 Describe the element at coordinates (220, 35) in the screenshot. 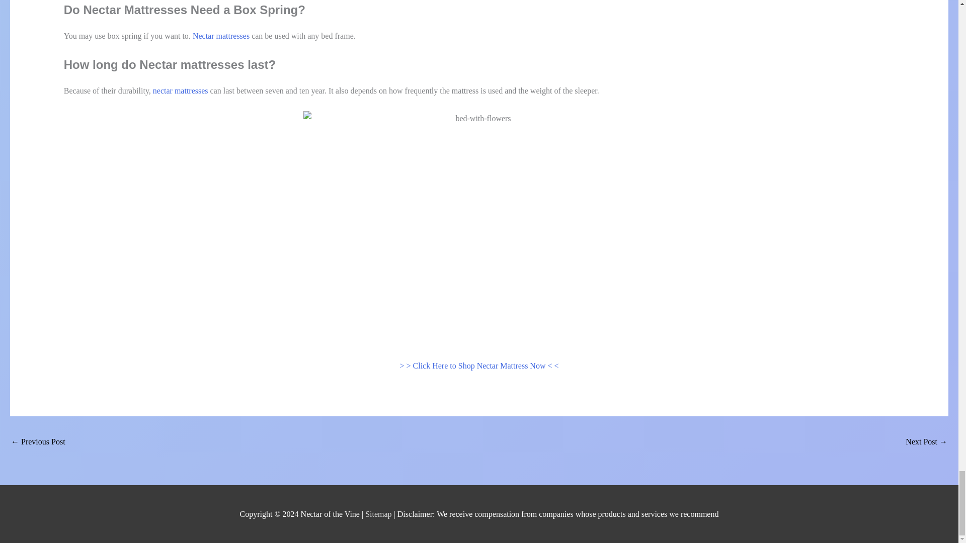

I see `Nectar mattresses` at that location.